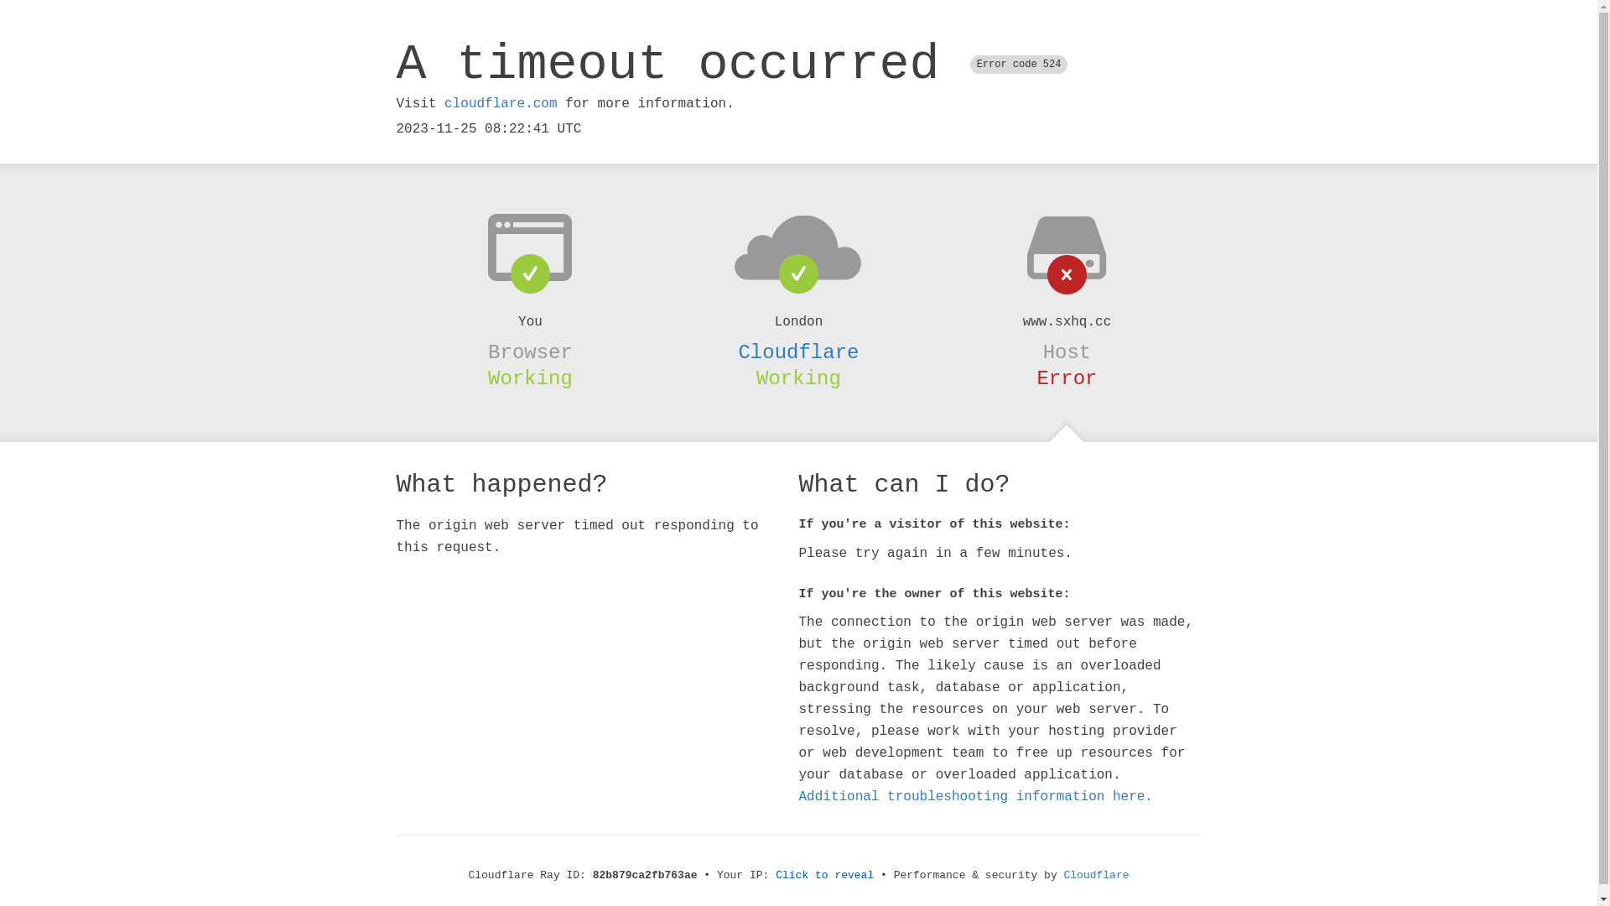 Image resolution: width=1610 pixels, height=906 pixels. Describe the element at coordinates (501, 104) in the screenshot. I see `cloudflare.com` at that location.